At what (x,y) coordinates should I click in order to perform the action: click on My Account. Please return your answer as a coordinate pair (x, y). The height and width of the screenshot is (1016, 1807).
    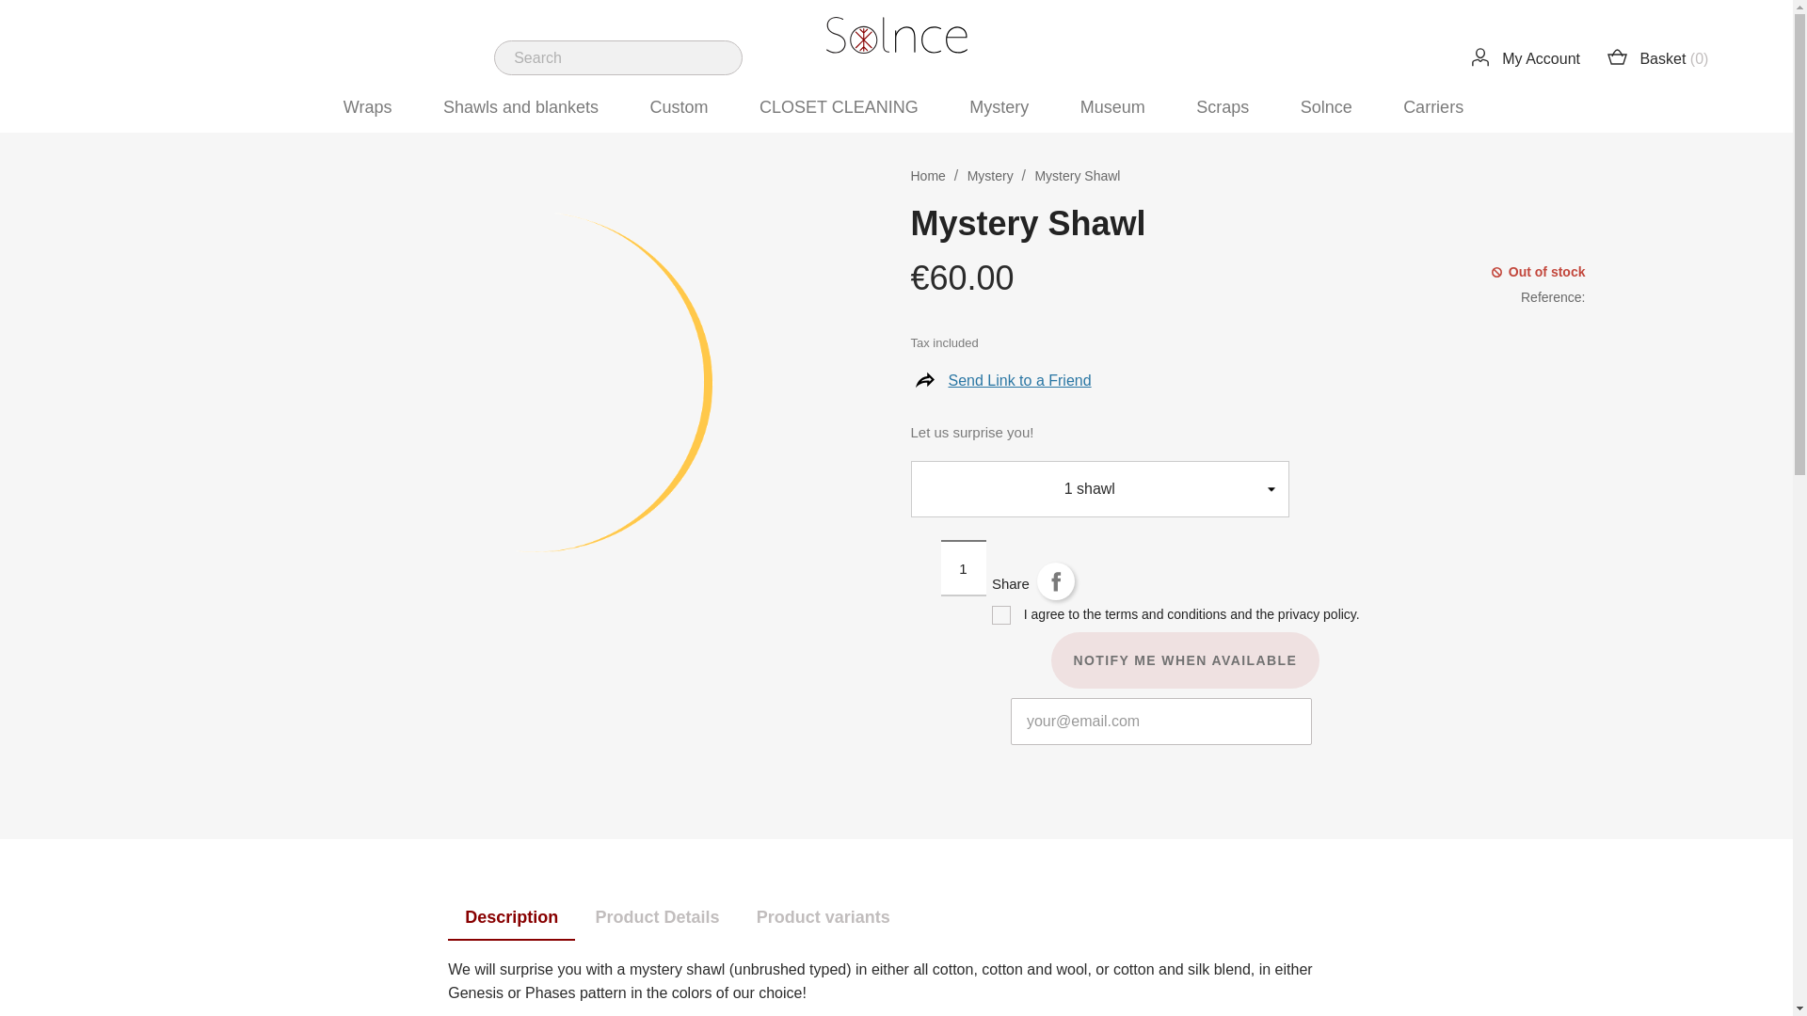
    Looking at the image, I should click on (1523, 58).